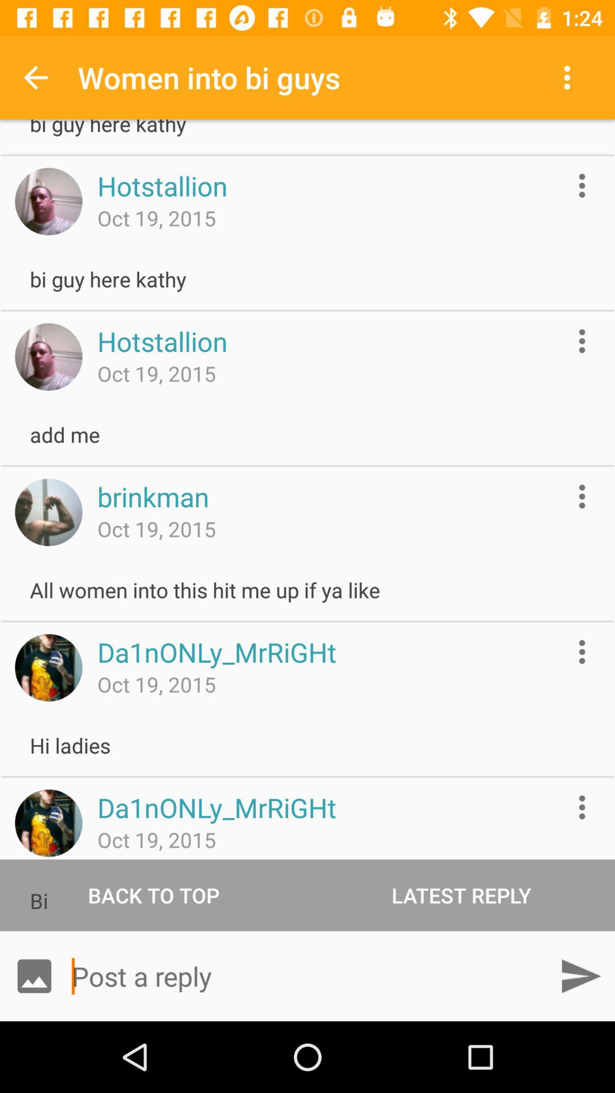 This screenshot has width=615, height=1093. I want to click on contact photo, so click(48, 356).